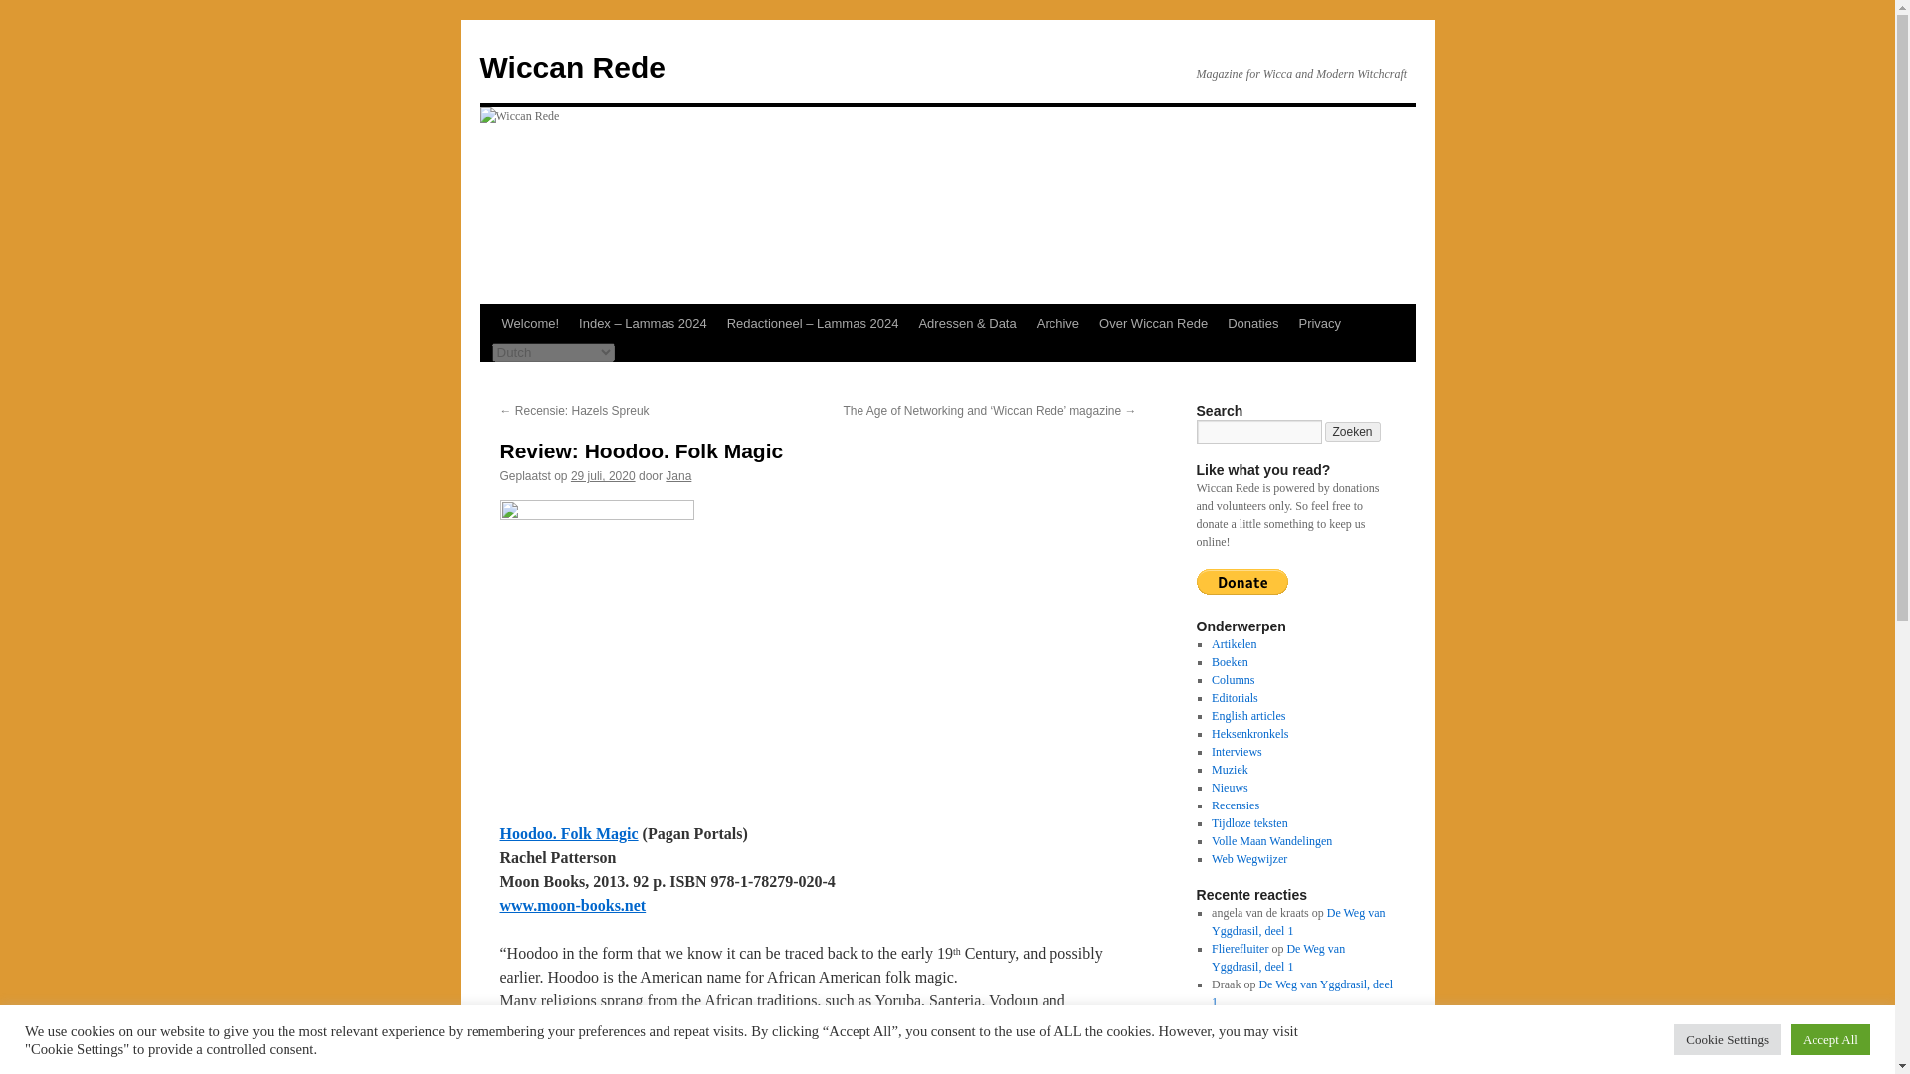 The image size is (1910, 1074). I want to click on Welcome!, so click(529, 323).